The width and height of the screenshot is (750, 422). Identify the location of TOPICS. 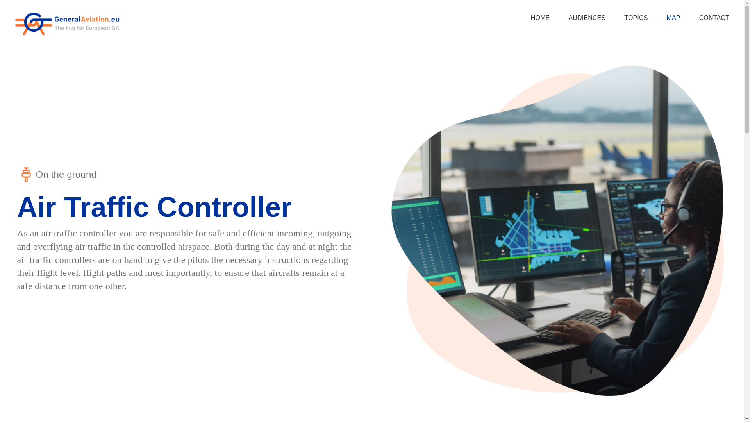
(636, 17).